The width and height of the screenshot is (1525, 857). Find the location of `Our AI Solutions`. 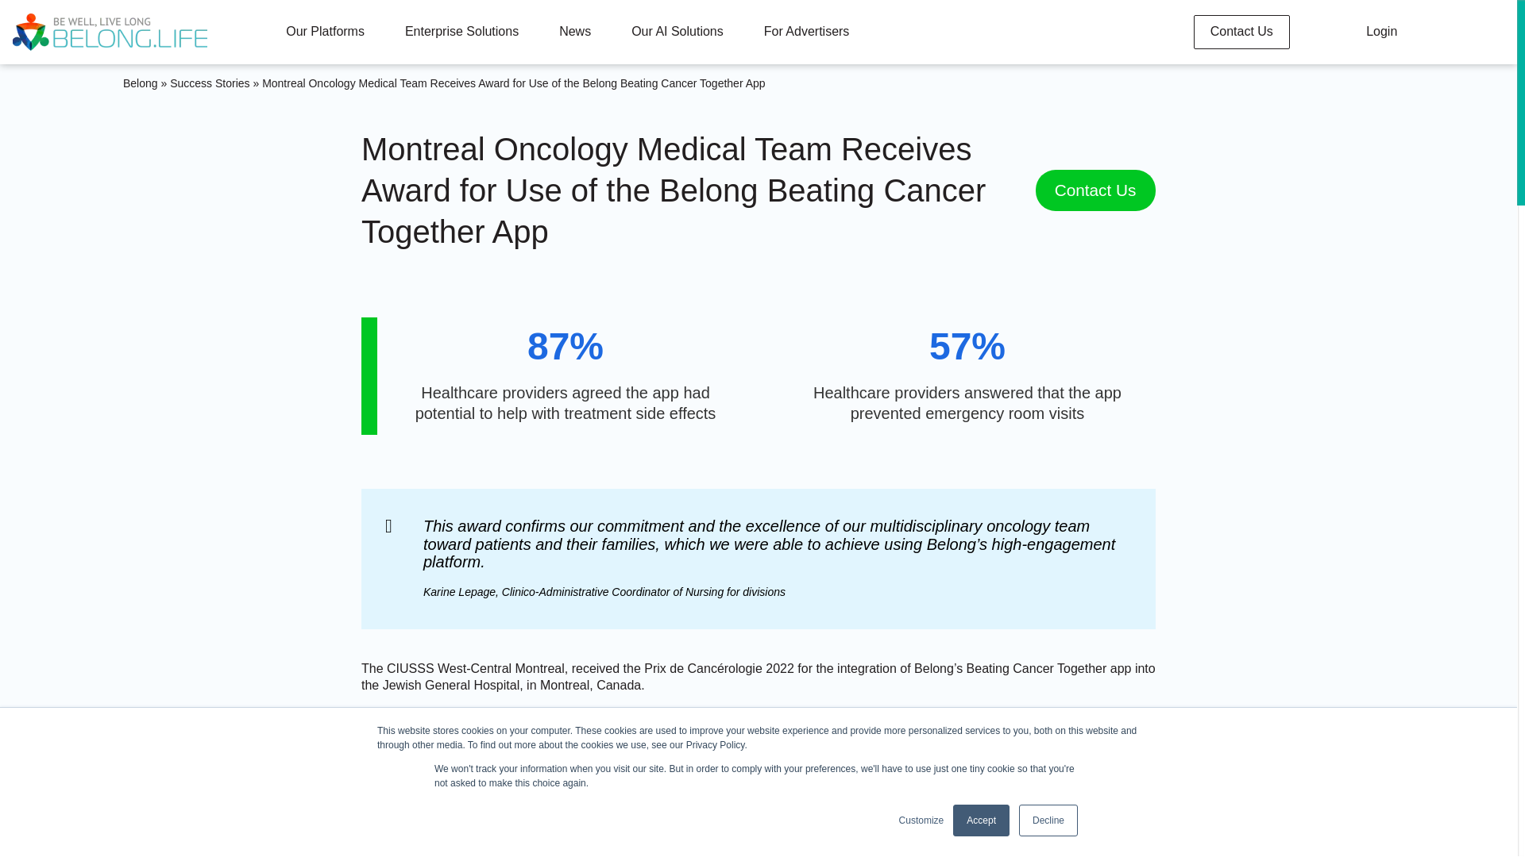

Our AI Solutions is located at coordinates (324, 32).